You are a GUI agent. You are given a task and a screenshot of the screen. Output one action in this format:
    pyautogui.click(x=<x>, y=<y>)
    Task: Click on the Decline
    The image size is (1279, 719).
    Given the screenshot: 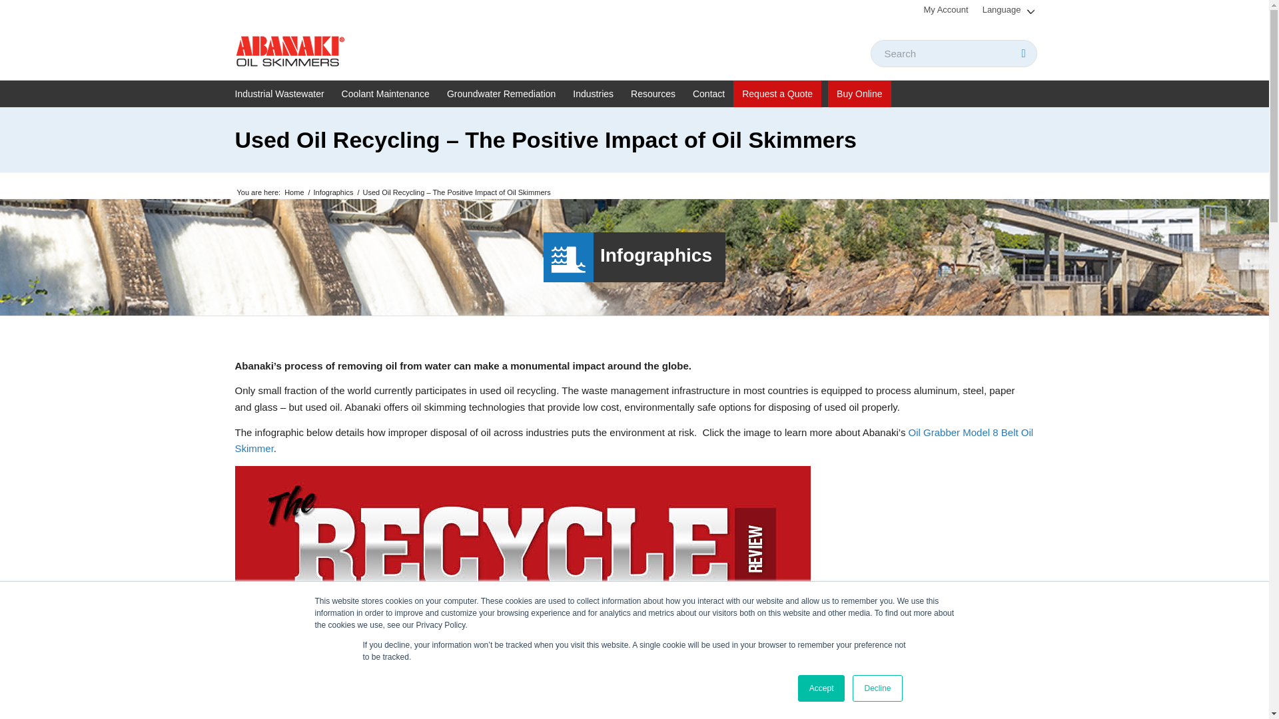 What is the action you would take?
    pyautogui.click(x=877, y=688)
    